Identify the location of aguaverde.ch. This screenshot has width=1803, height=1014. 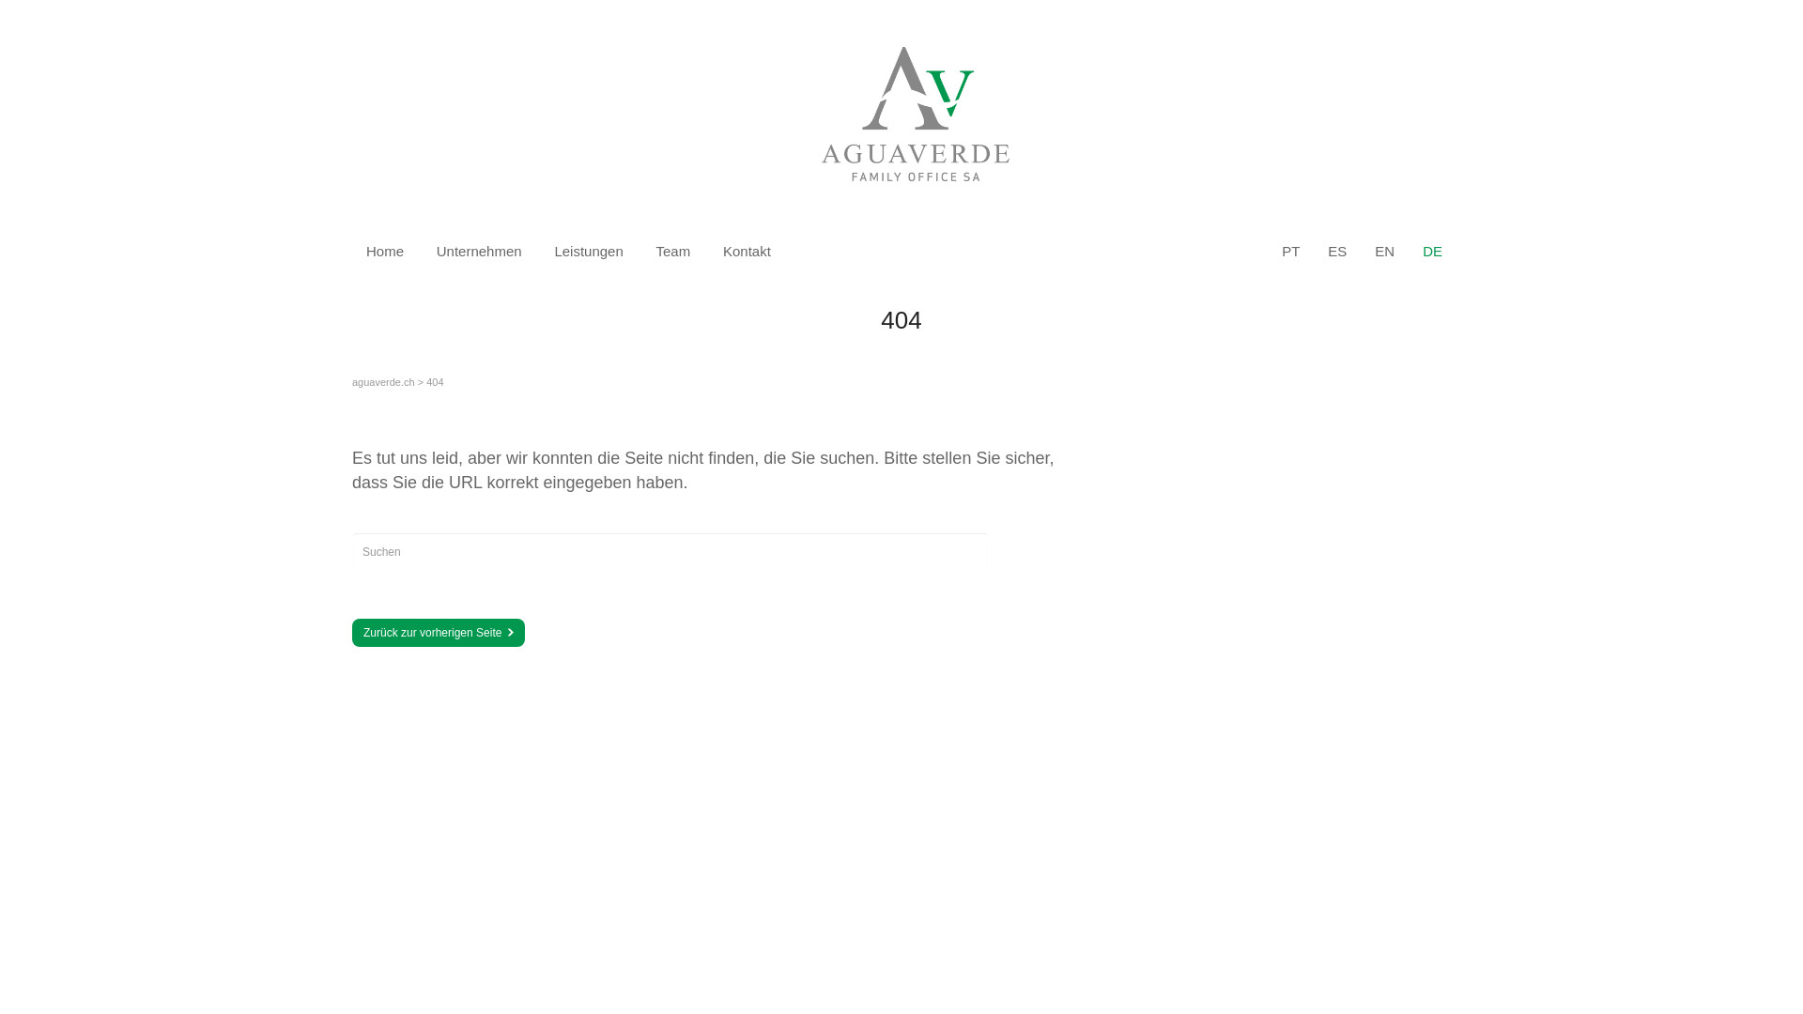
(383, 382).